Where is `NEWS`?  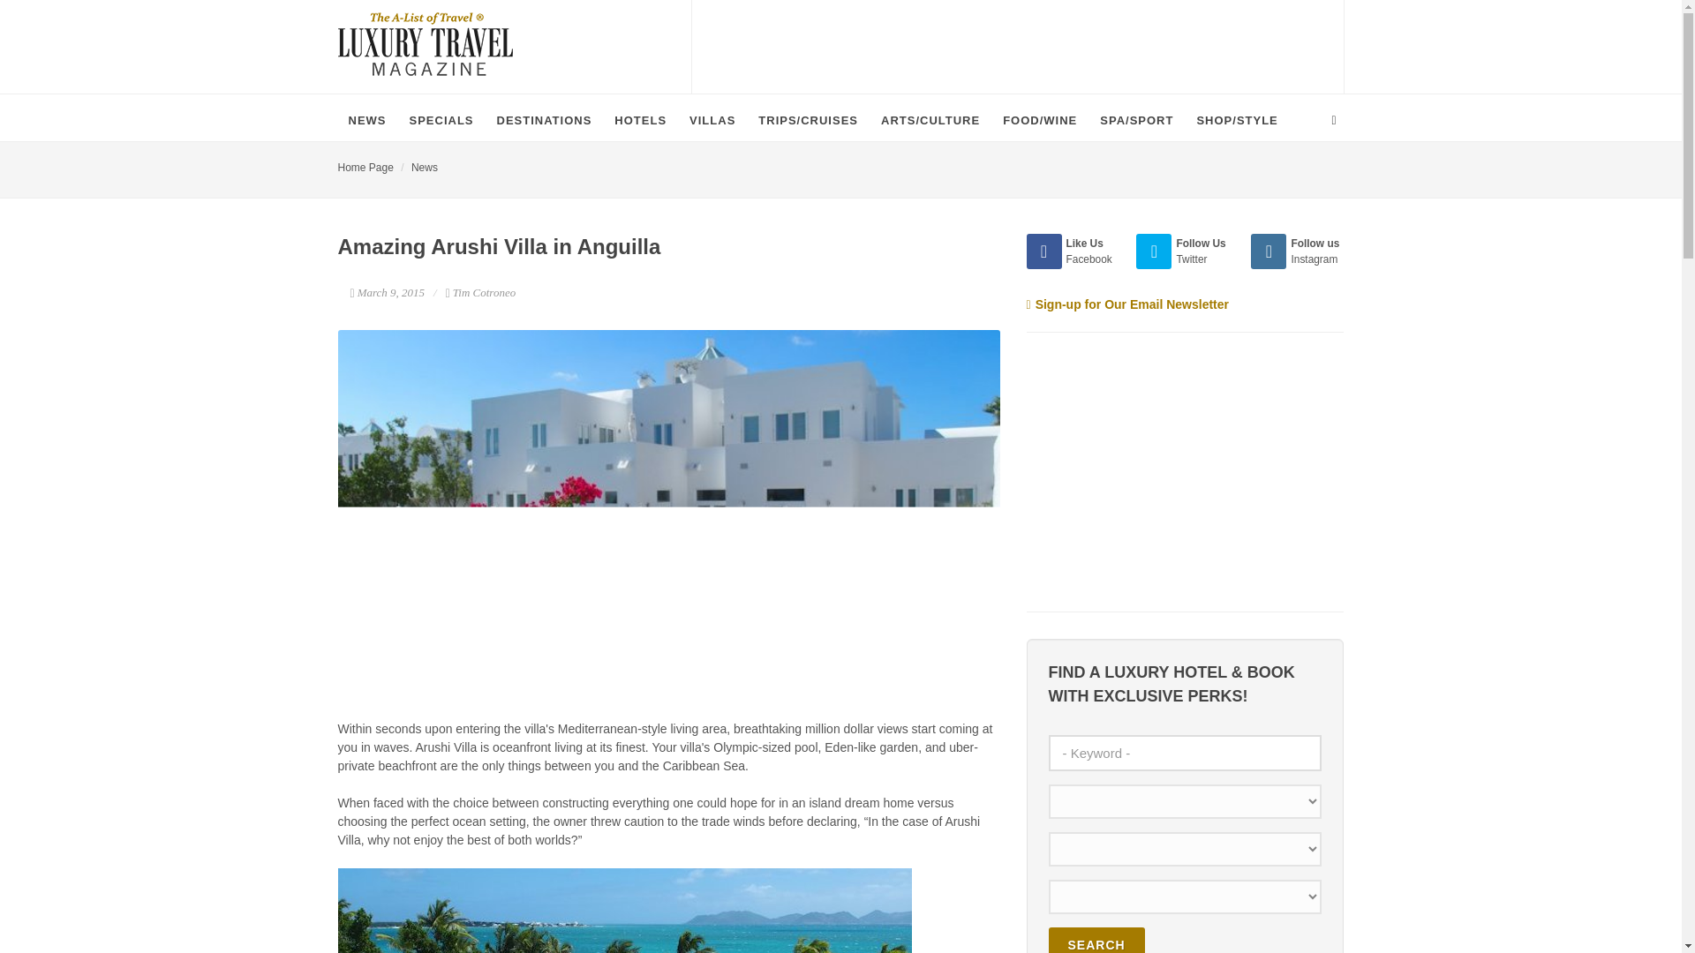
NEWS is located at coordinates (367, 120).